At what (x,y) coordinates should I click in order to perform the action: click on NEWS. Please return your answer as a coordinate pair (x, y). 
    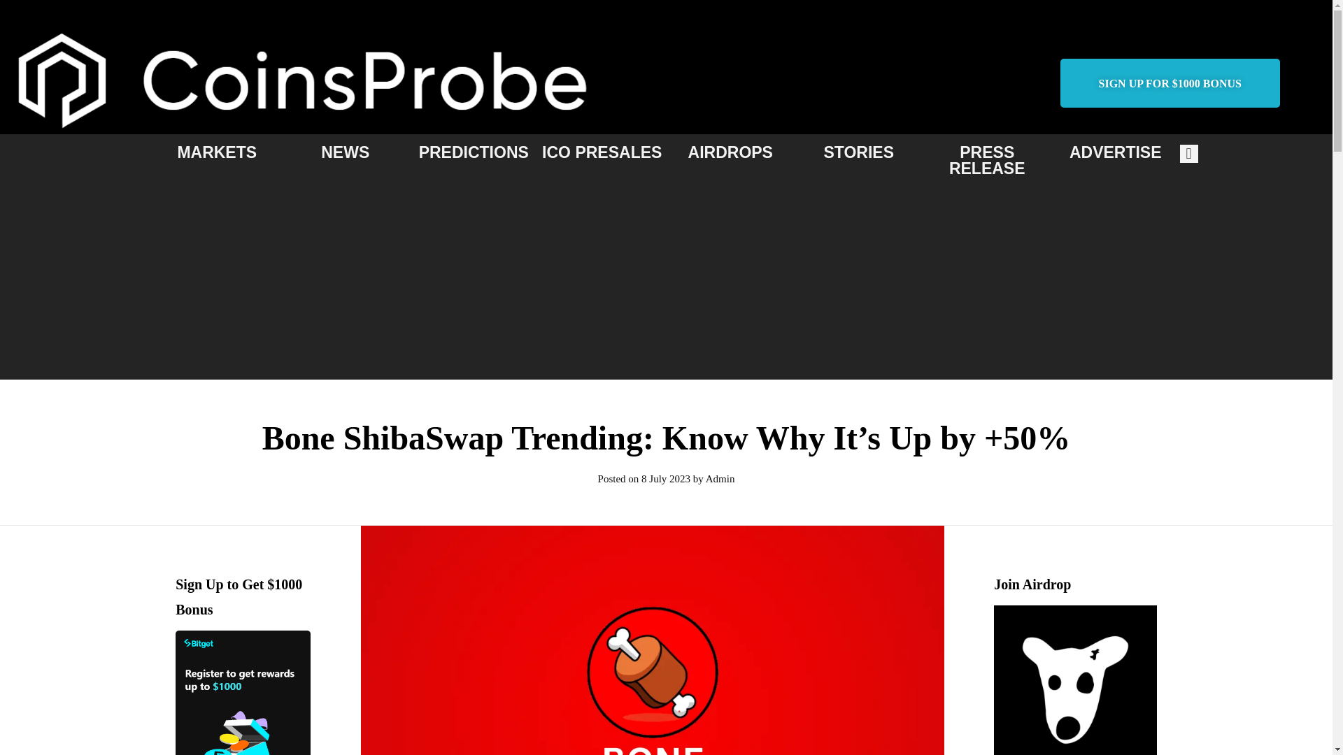
    Looking at the image, I should click on (345, 152).